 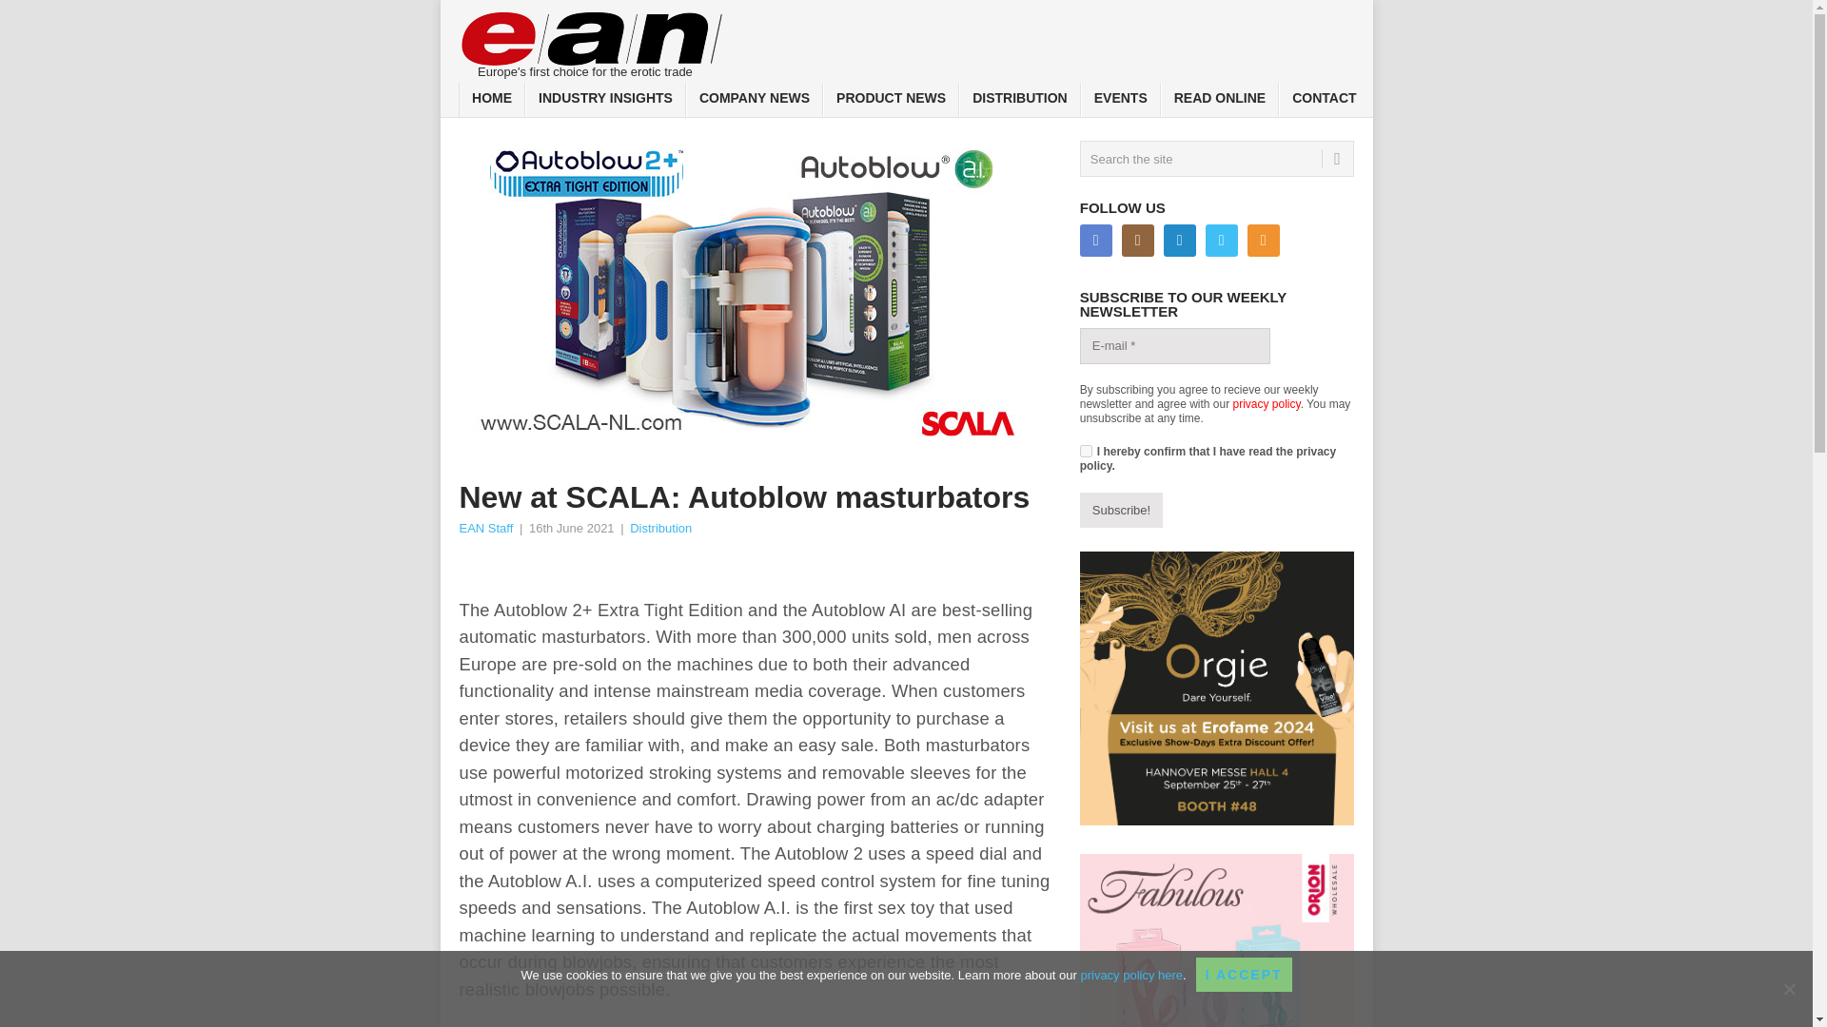 I want to click on Distribution, so click(x=660, y=527).